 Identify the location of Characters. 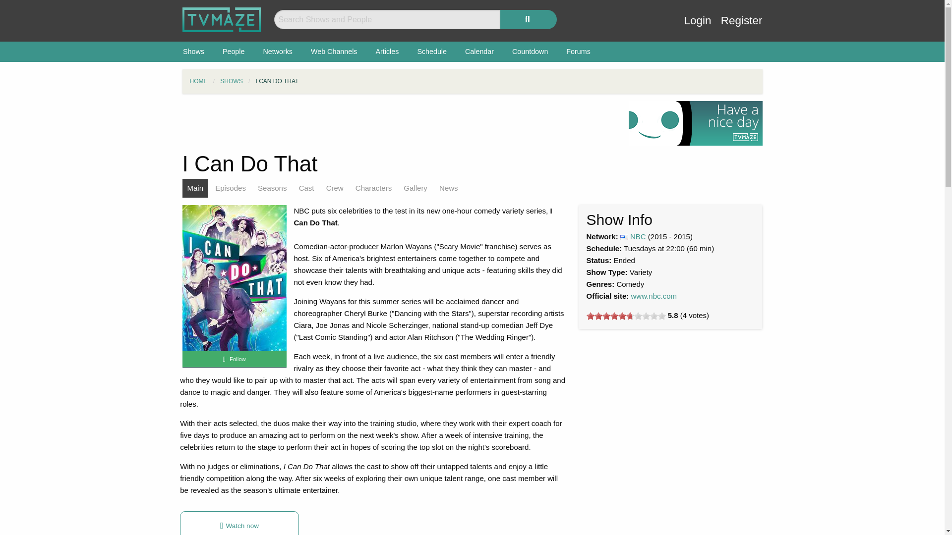
(373, 188).